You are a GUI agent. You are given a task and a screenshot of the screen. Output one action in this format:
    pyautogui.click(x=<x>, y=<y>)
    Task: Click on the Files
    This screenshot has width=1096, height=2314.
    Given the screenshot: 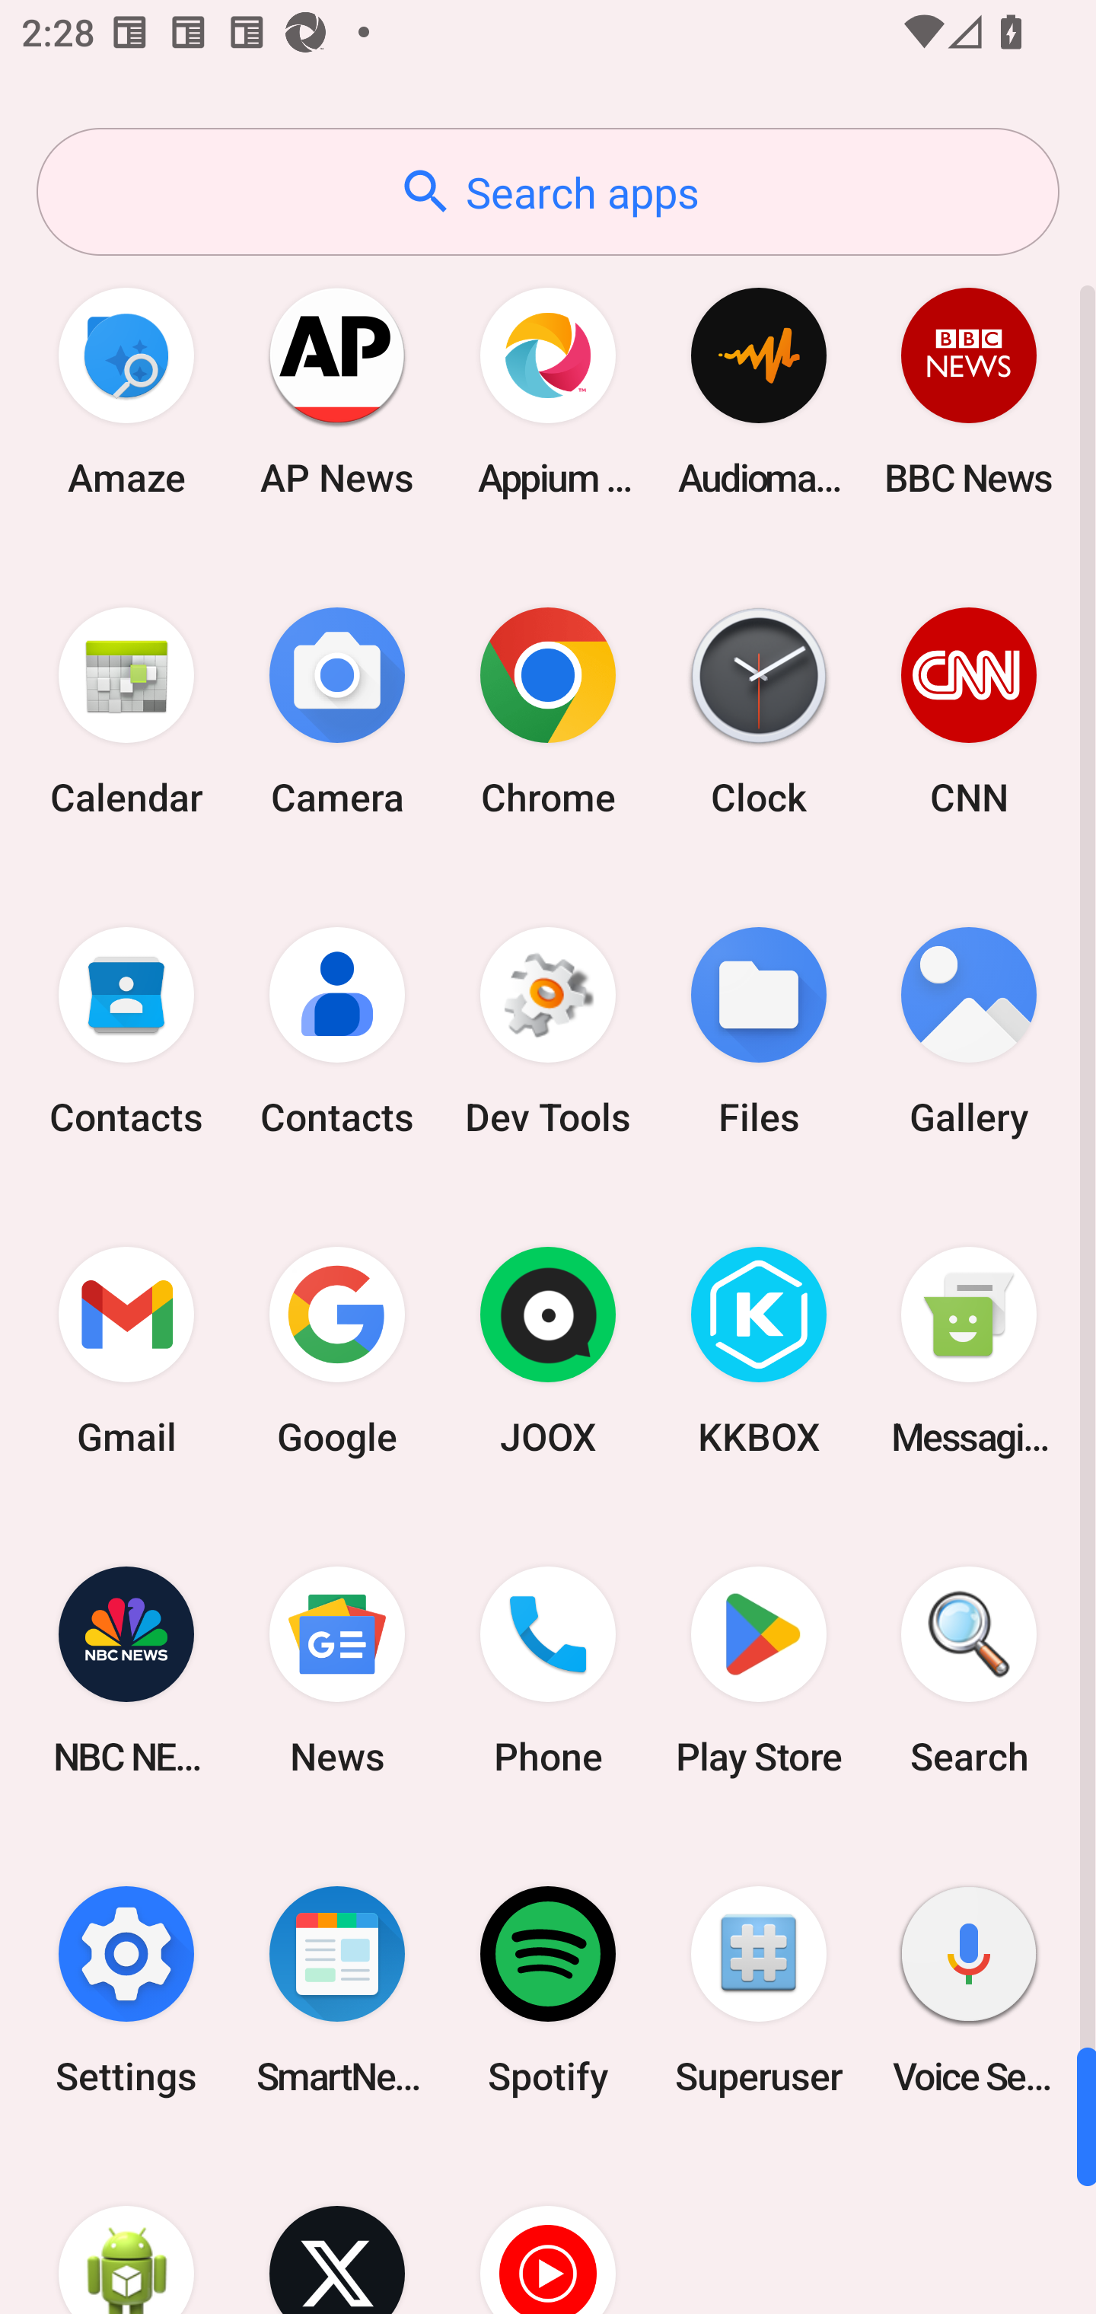 What is the action you would take?
    pyautogui.click(x=758, y=1032)
    